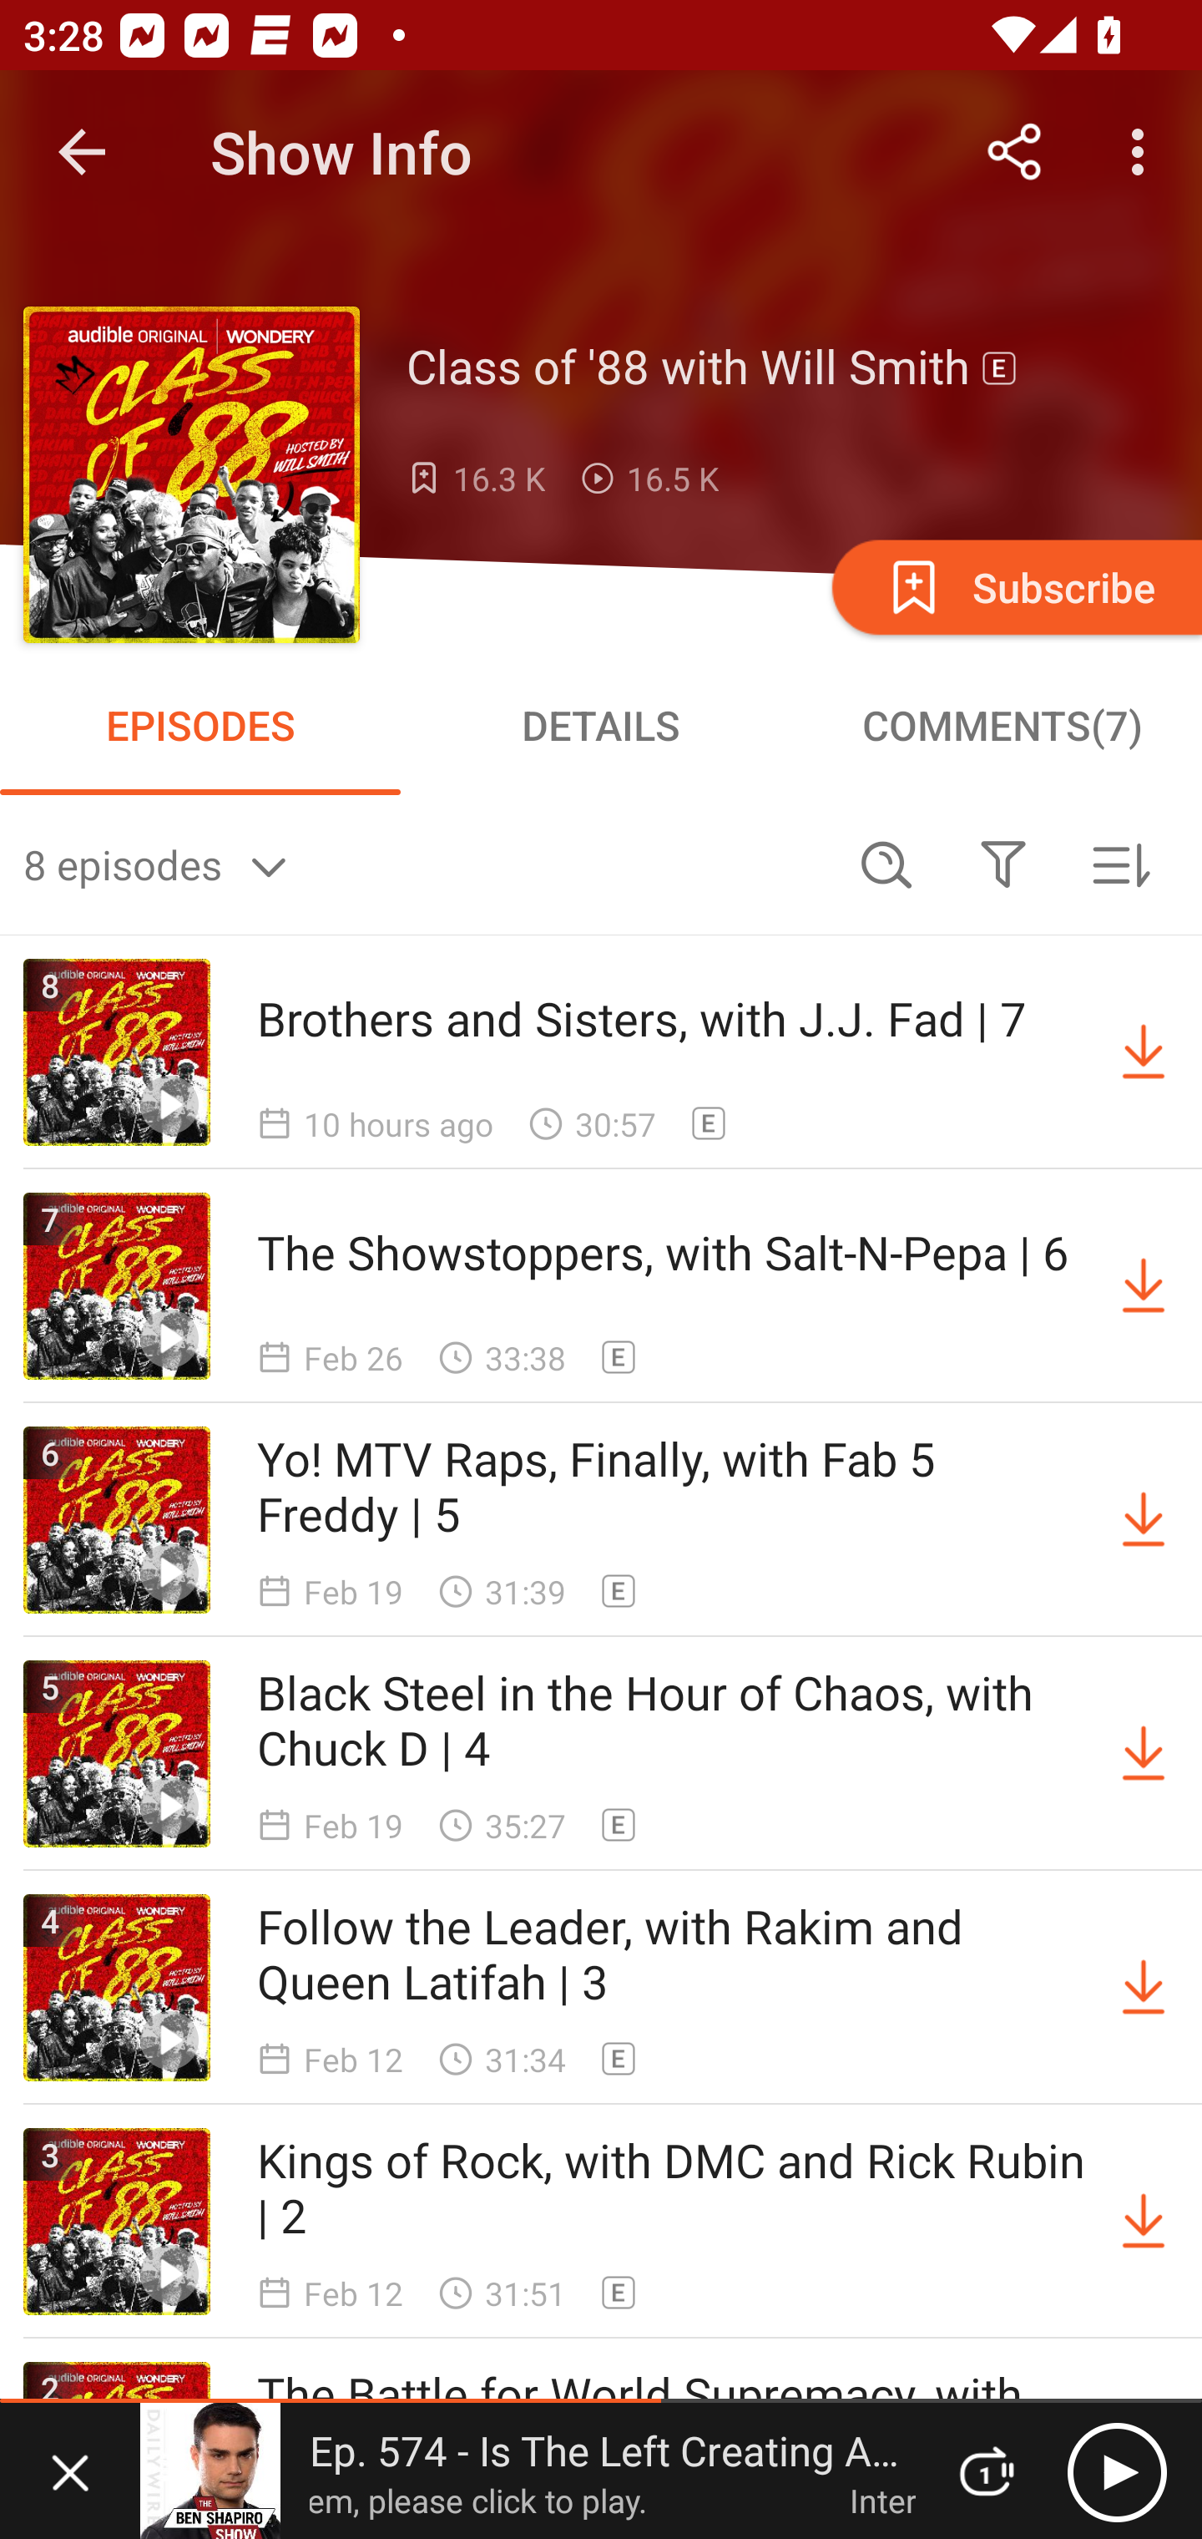  I want to click on Download, so click(1144, 1754).